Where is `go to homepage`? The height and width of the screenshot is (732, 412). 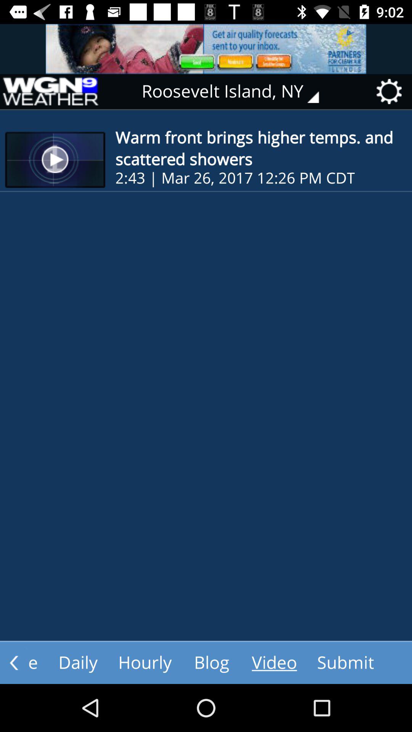 go to homepage is located at coordinates (50, 91).